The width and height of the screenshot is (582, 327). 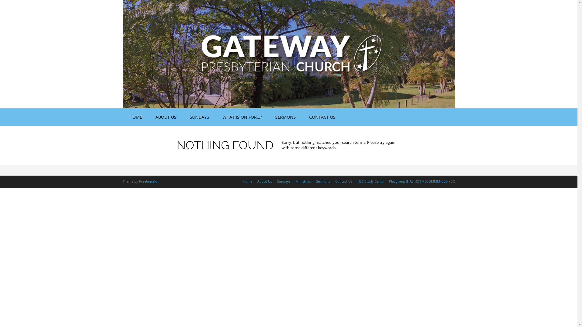 What do you see at coordinates (286, 117) in the screenshot?
I see `SERMONS` at bounding box center [286, 117].